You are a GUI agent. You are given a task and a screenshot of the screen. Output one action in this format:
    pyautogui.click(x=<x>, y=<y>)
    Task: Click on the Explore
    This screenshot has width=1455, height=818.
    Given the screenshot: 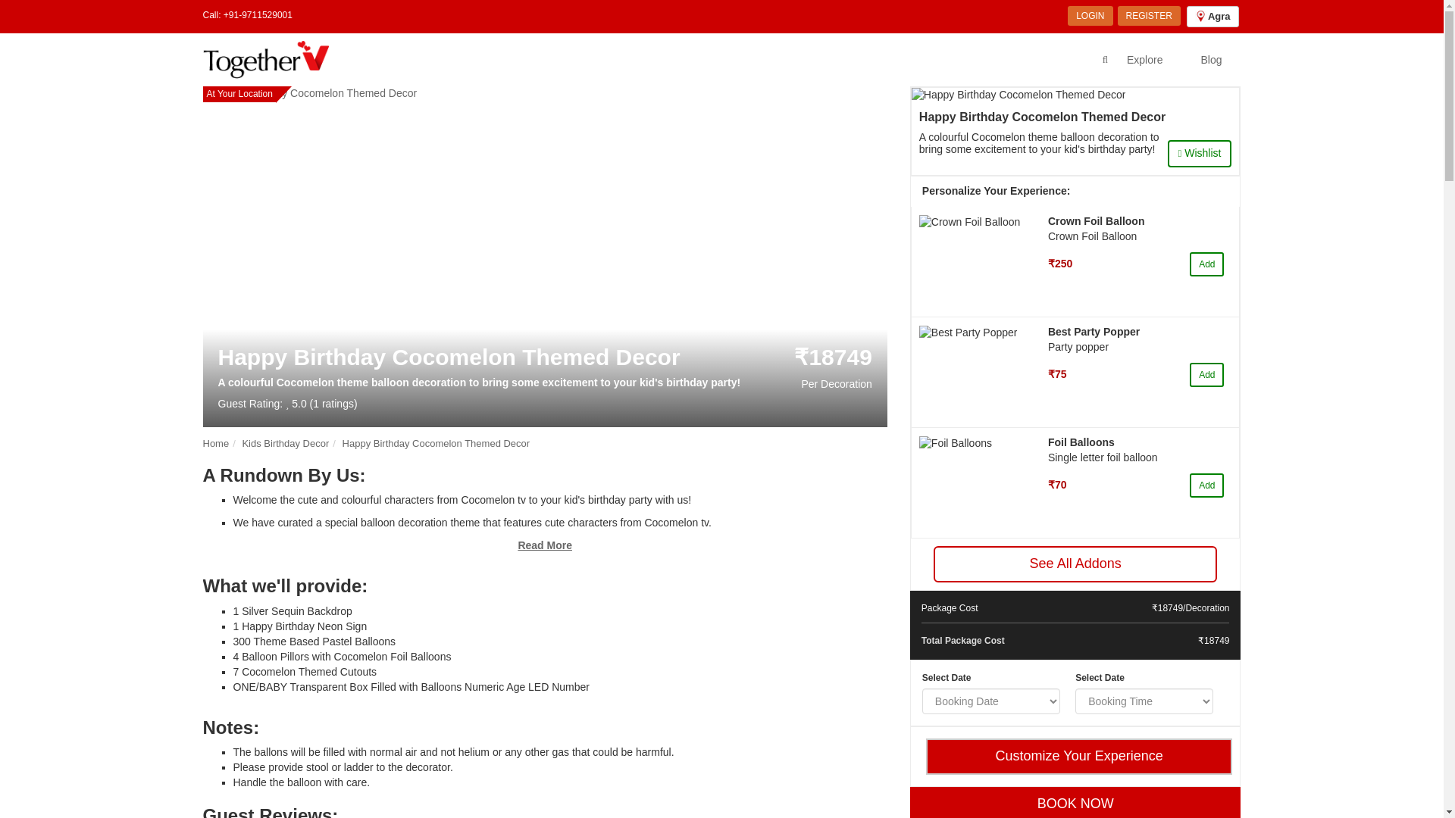 What is the action you would take?
    pyautogui.click(x=1144, y=59)
    